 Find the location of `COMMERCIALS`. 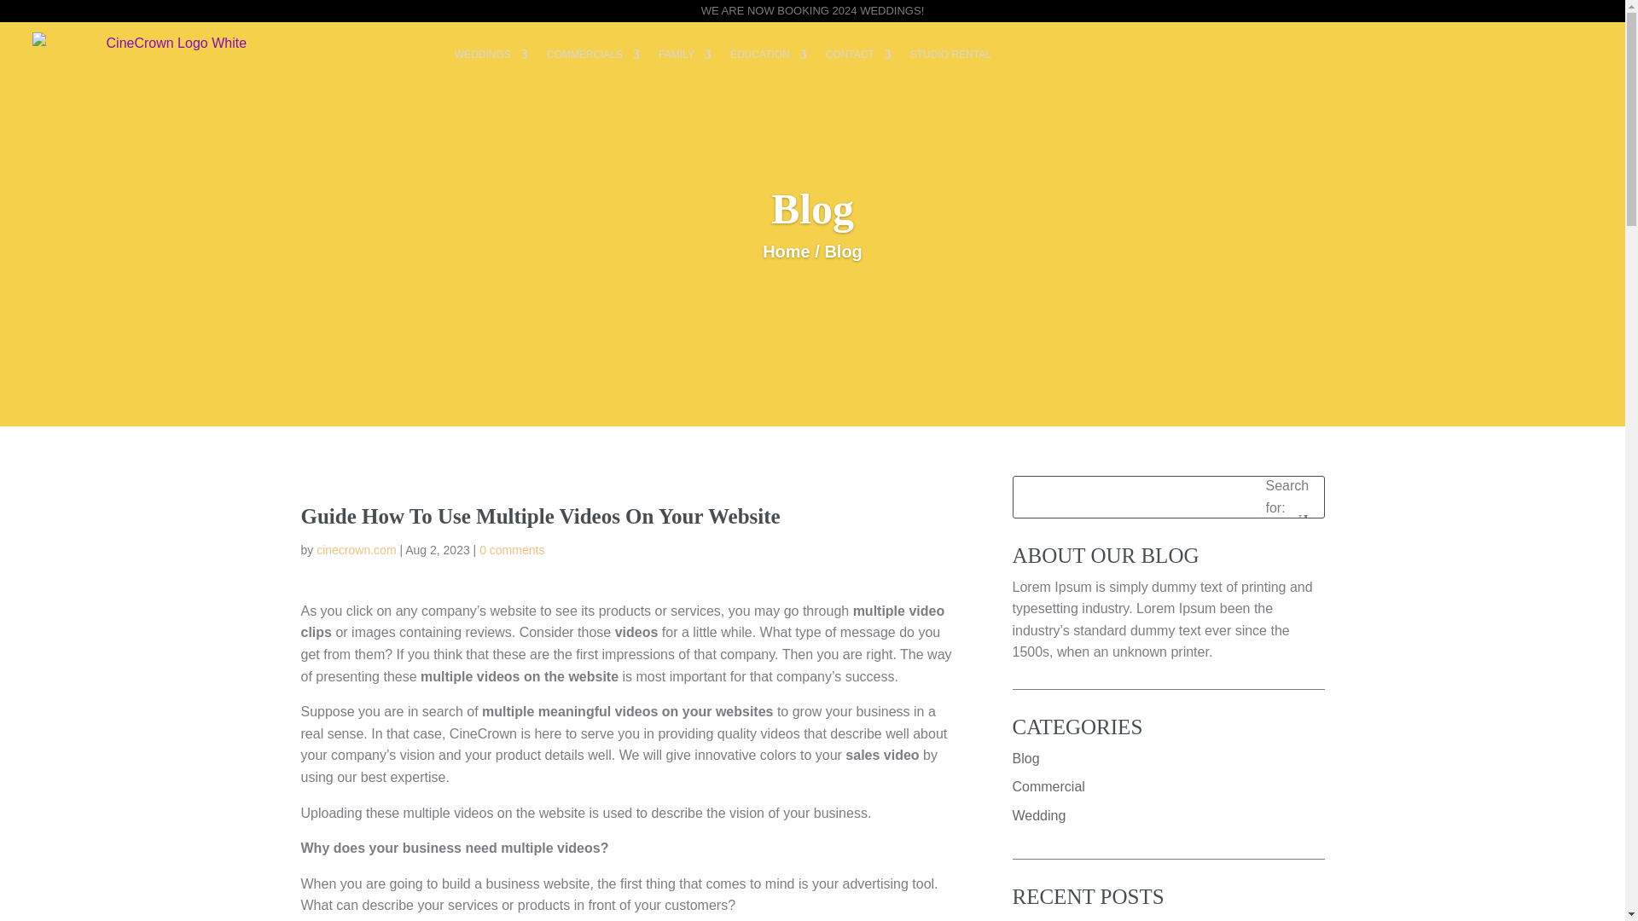

COMMERCIALS is located at coordinates (594, 54).